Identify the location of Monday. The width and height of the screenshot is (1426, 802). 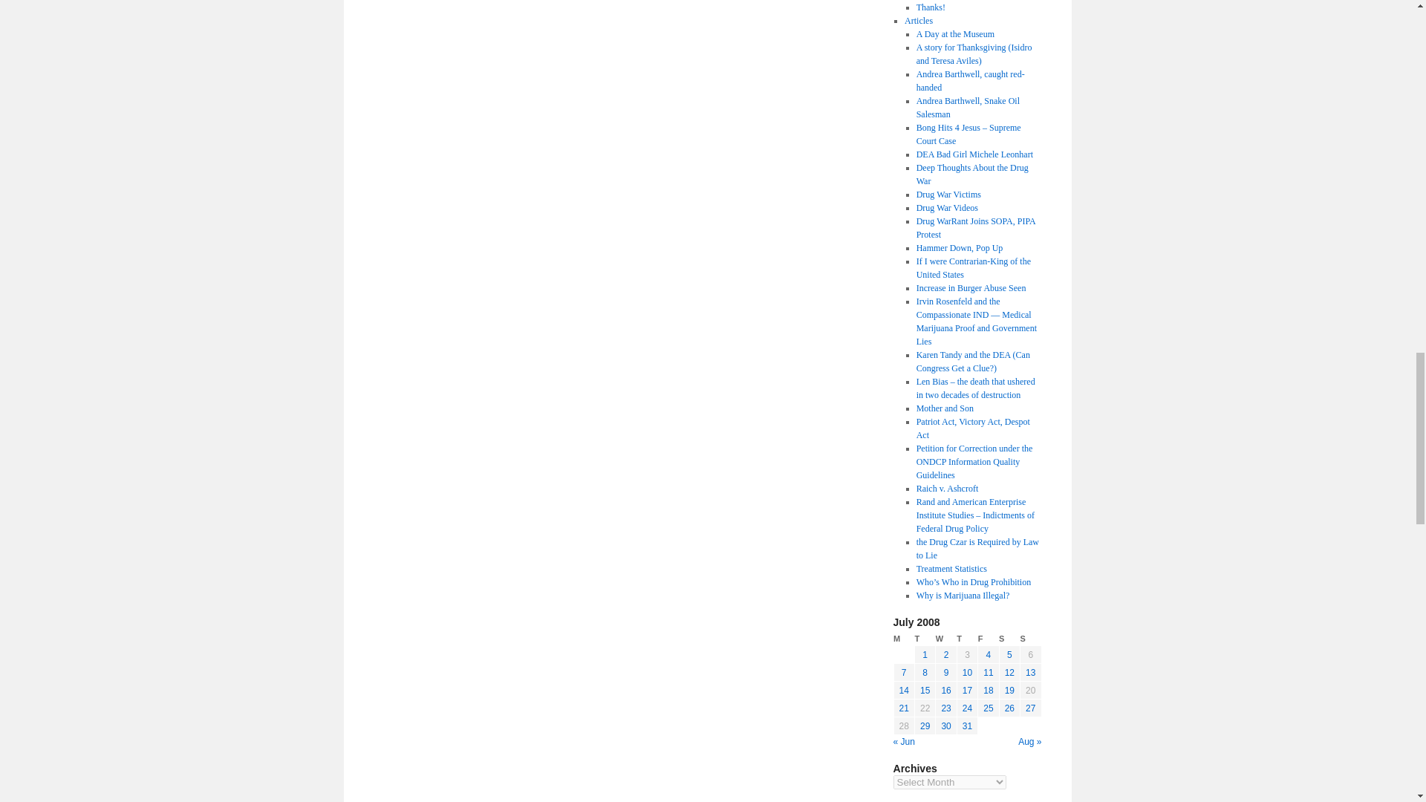
(903, 639).